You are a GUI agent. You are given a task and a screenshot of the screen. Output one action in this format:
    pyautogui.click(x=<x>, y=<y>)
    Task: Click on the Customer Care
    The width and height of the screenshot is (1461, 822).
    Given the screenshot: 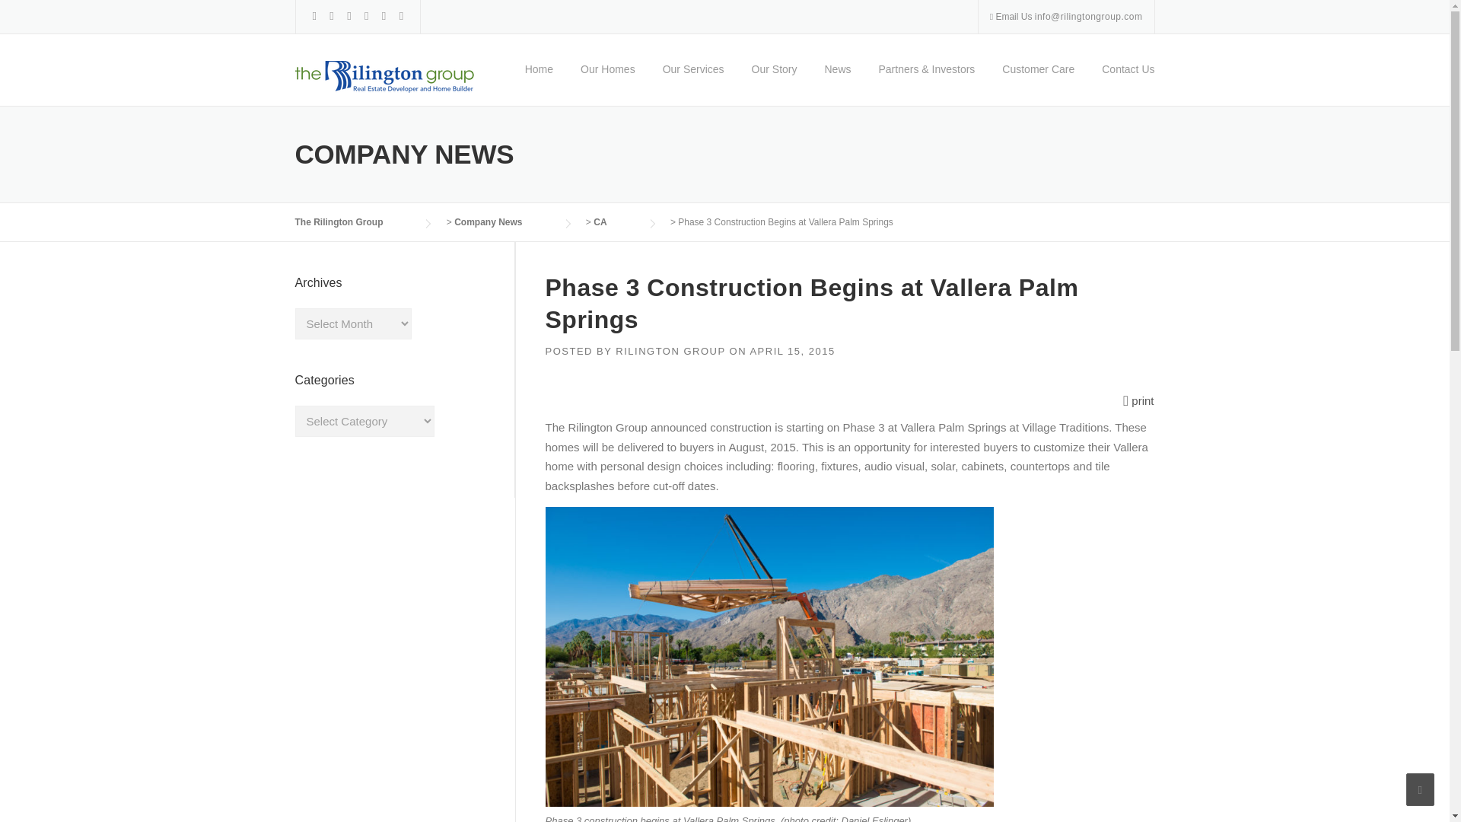 What is the action you would take?
    pyautogui.click(x=1038, y=83)
    